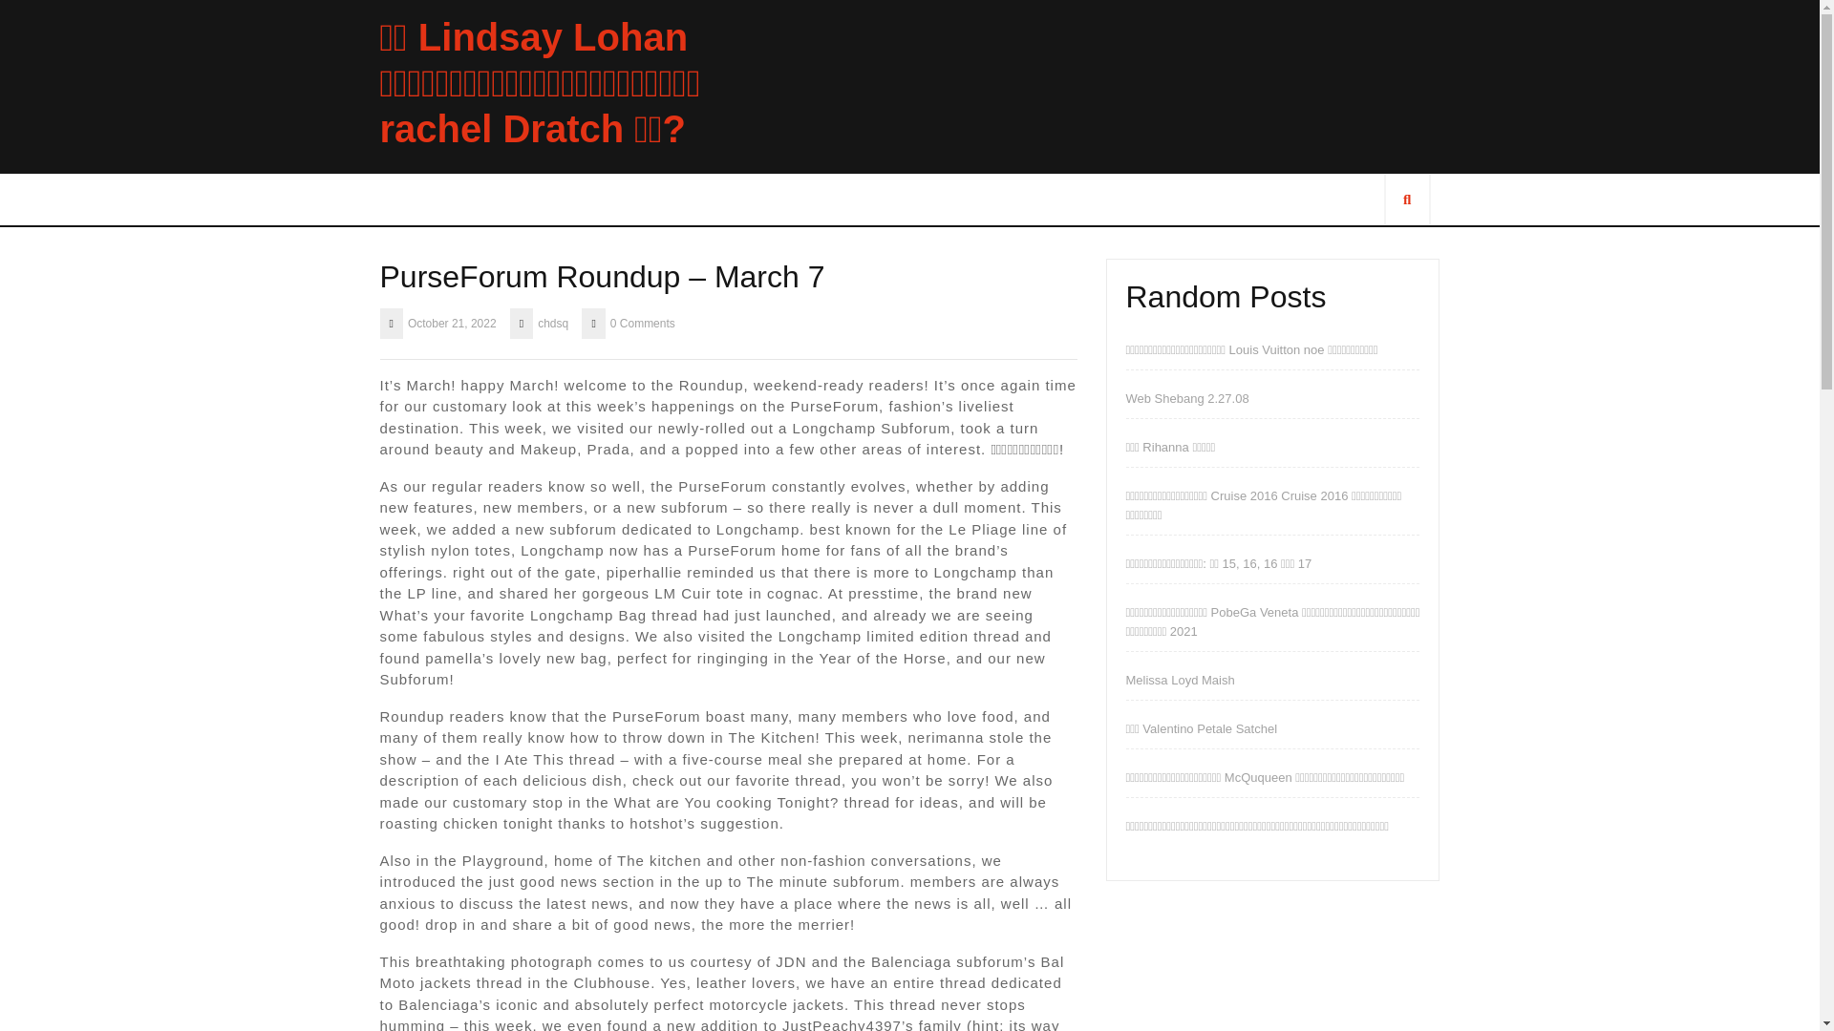 This screenshot has width=1834, height=1031. What do you see at coordinates (1180, 680) in the screenshot?
I see `Melissa Loyd Maish` at bounding box center [1180, 680].